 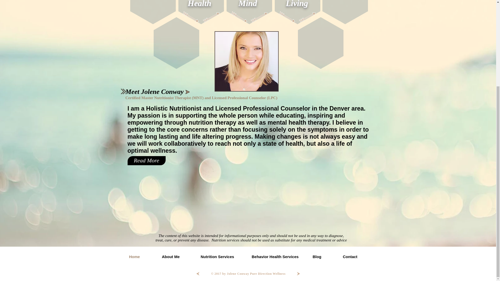 What do you see at coordinates (146, 161) in the screenshot?
I see `Read More` at bounding box center [146, 161].